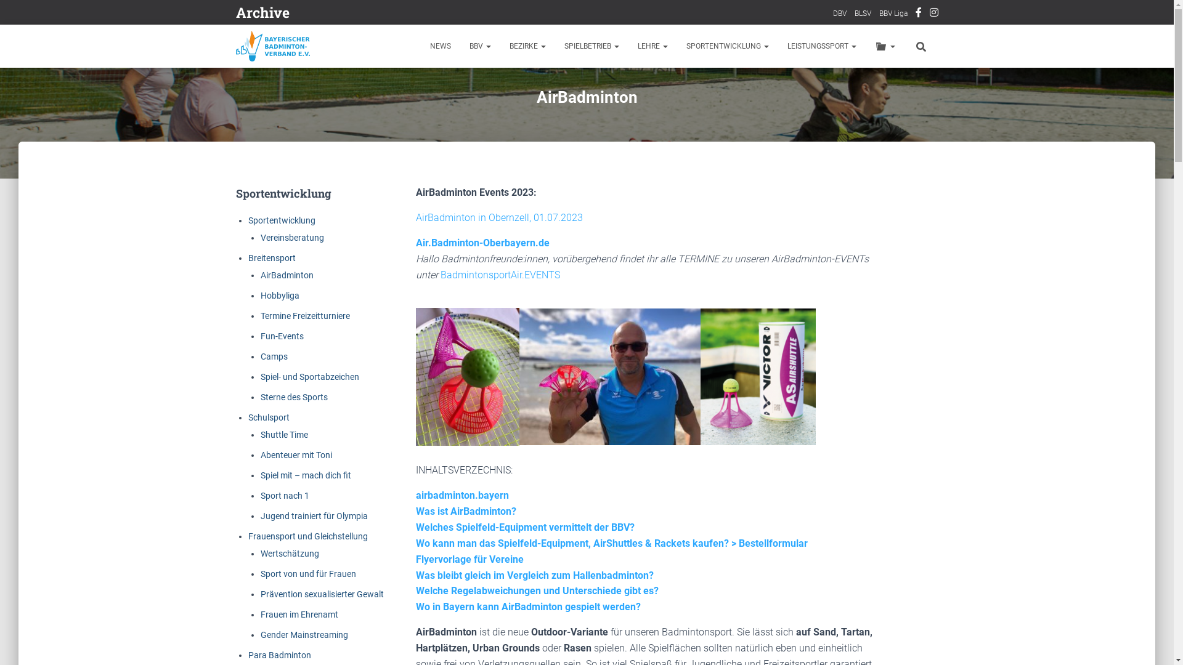  Describe the element at coordinates (511, 582) in the screenshot. I see `August 2011` at that location.